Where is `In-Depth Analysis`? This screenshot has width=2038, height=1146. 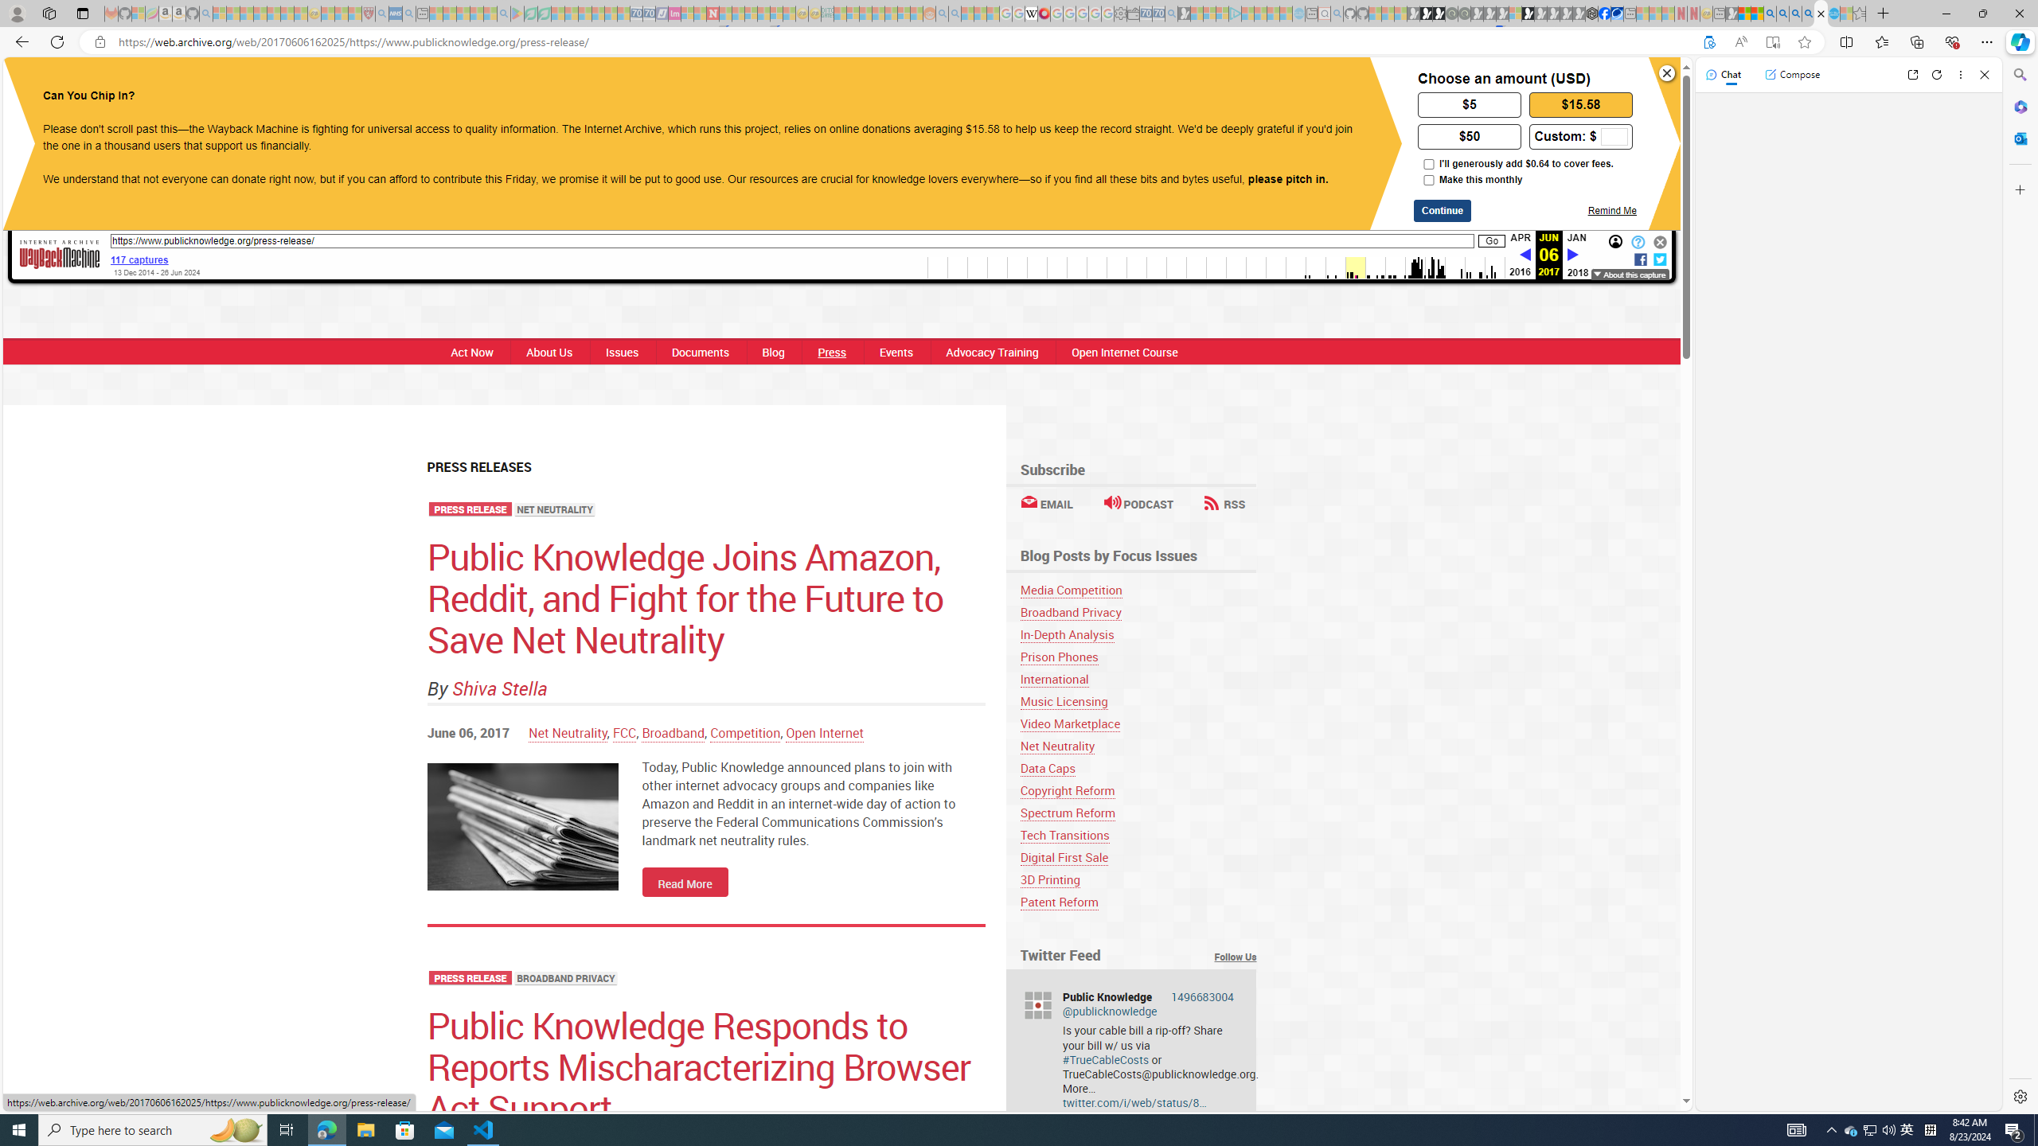
In-Depth Analysis is located at coordinates (1067, 634).